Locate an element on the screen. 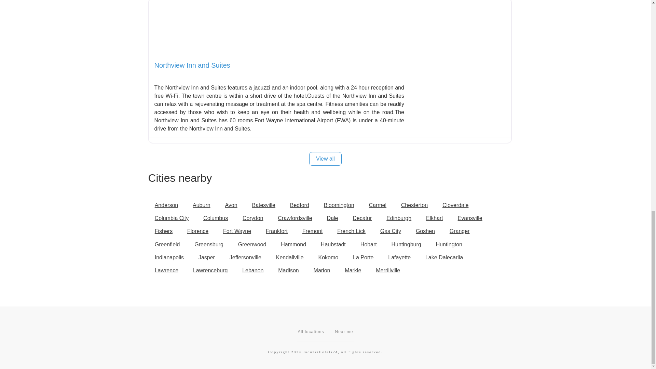  Elkhart is located at coordinates (435, 218).